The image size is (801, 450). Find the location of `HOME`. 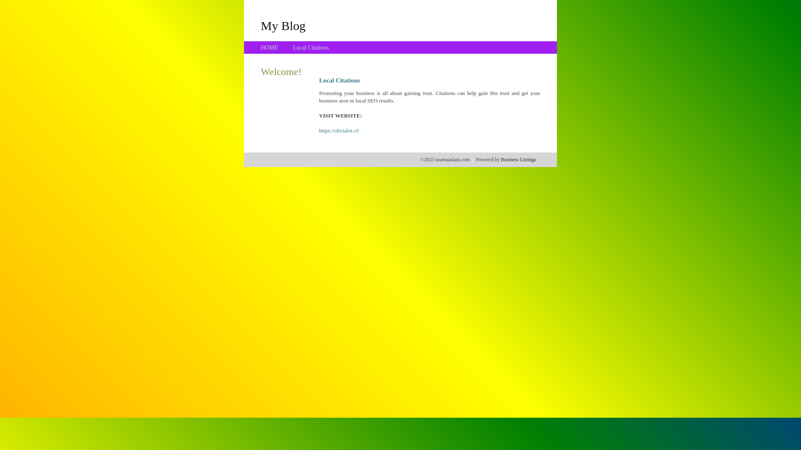

HOME is located at coordinates (270, 47).